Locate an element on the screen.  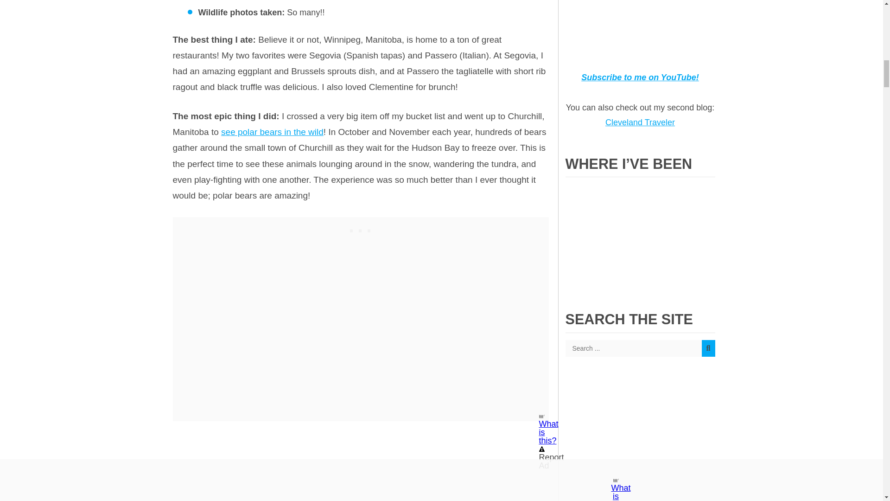
3rd party ad content is located at coordinates (640, 440).